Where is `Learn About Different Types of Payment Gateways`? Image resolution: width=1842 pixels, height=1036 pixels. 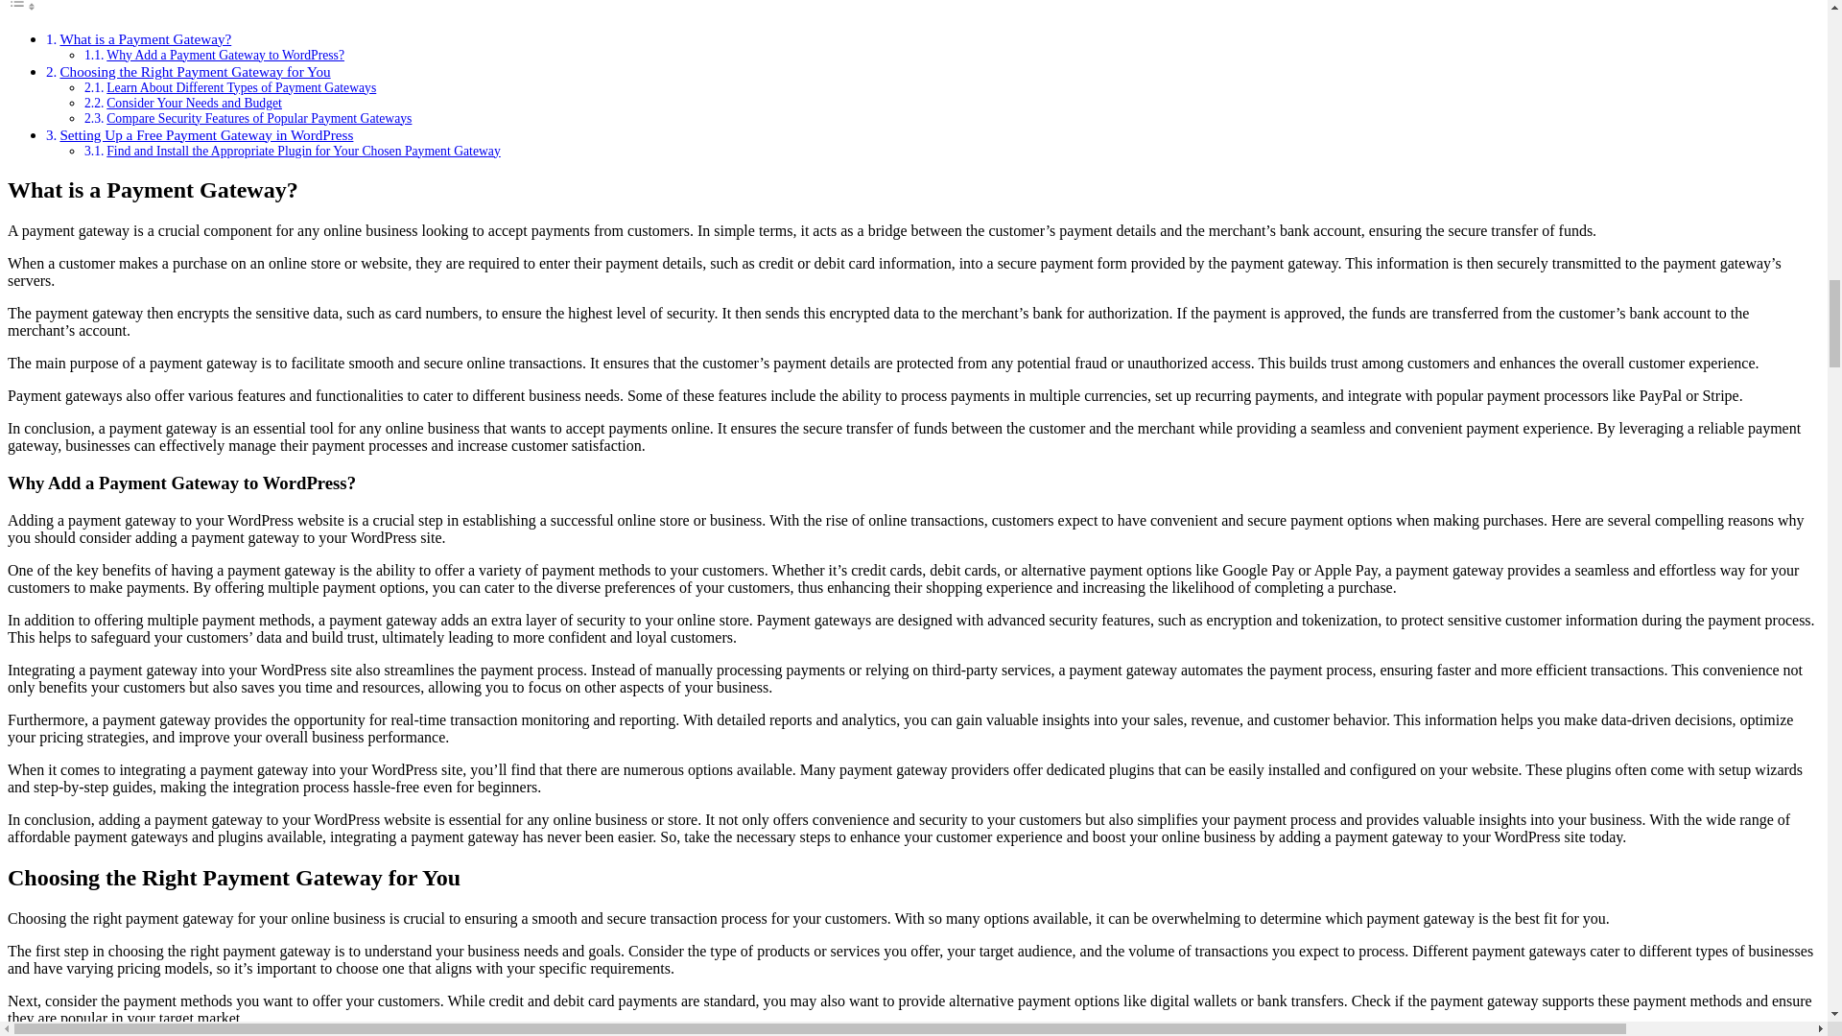
Learn About Different Types of Payment Gateways is located at coordinates (241, 88).